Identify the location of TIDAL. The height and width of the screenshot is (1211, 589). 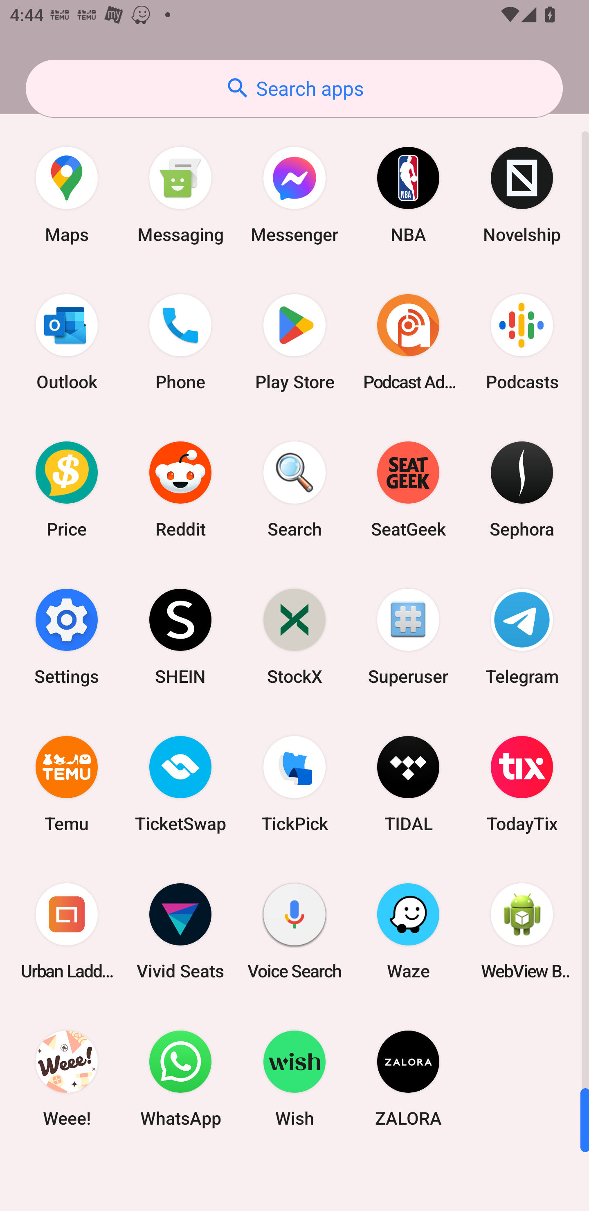
(408, 783).